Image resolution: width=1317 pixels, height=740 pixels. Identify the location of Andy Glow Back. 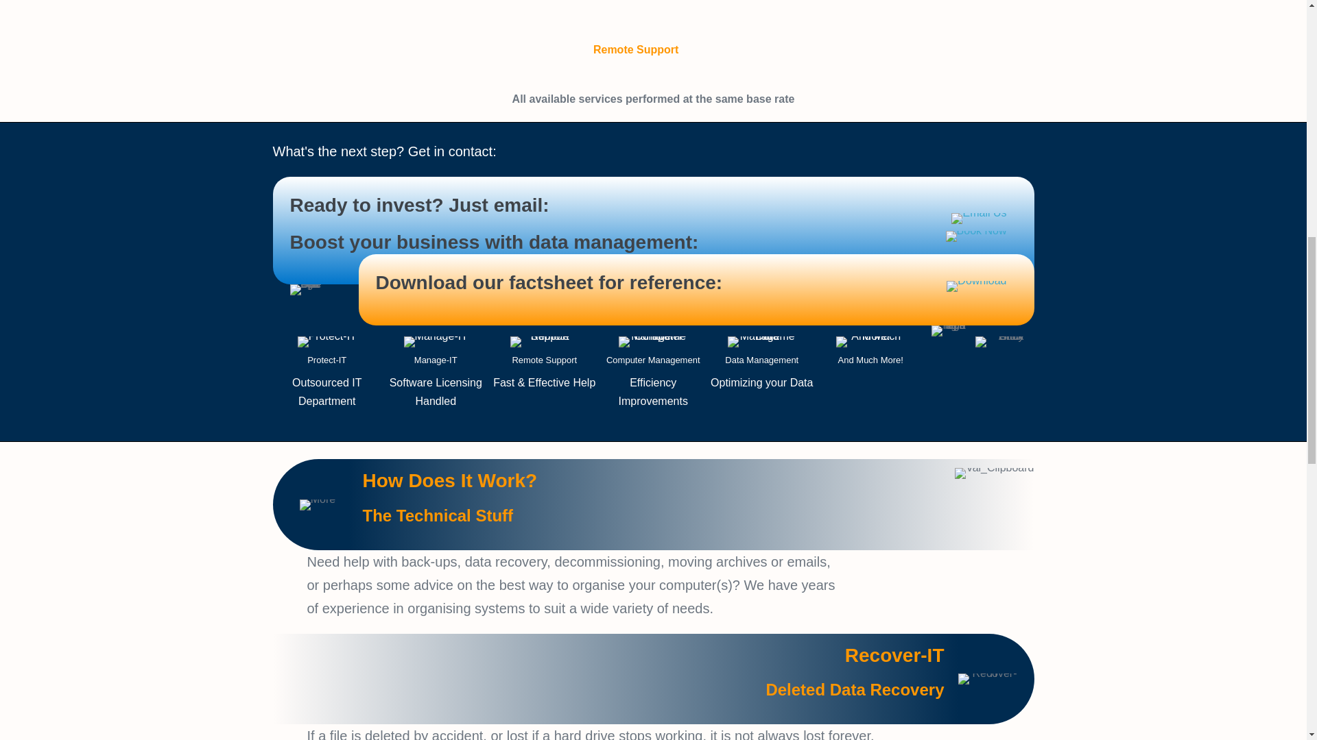
(999, 341).